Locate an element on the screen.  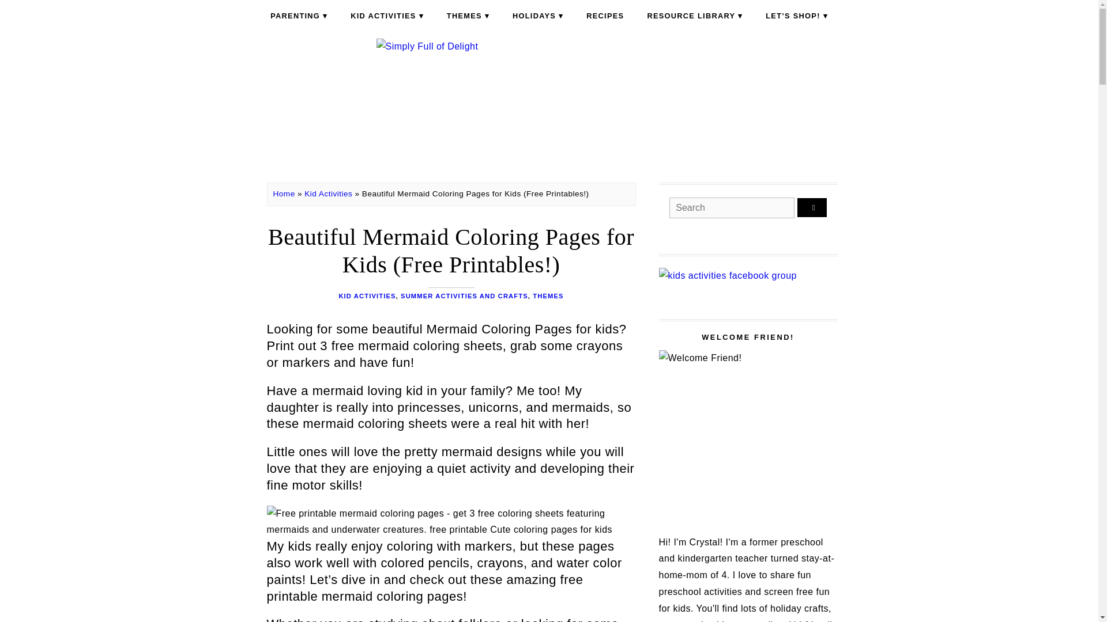
RESOURCE LIBRARY is located at coordinates (694, 16).